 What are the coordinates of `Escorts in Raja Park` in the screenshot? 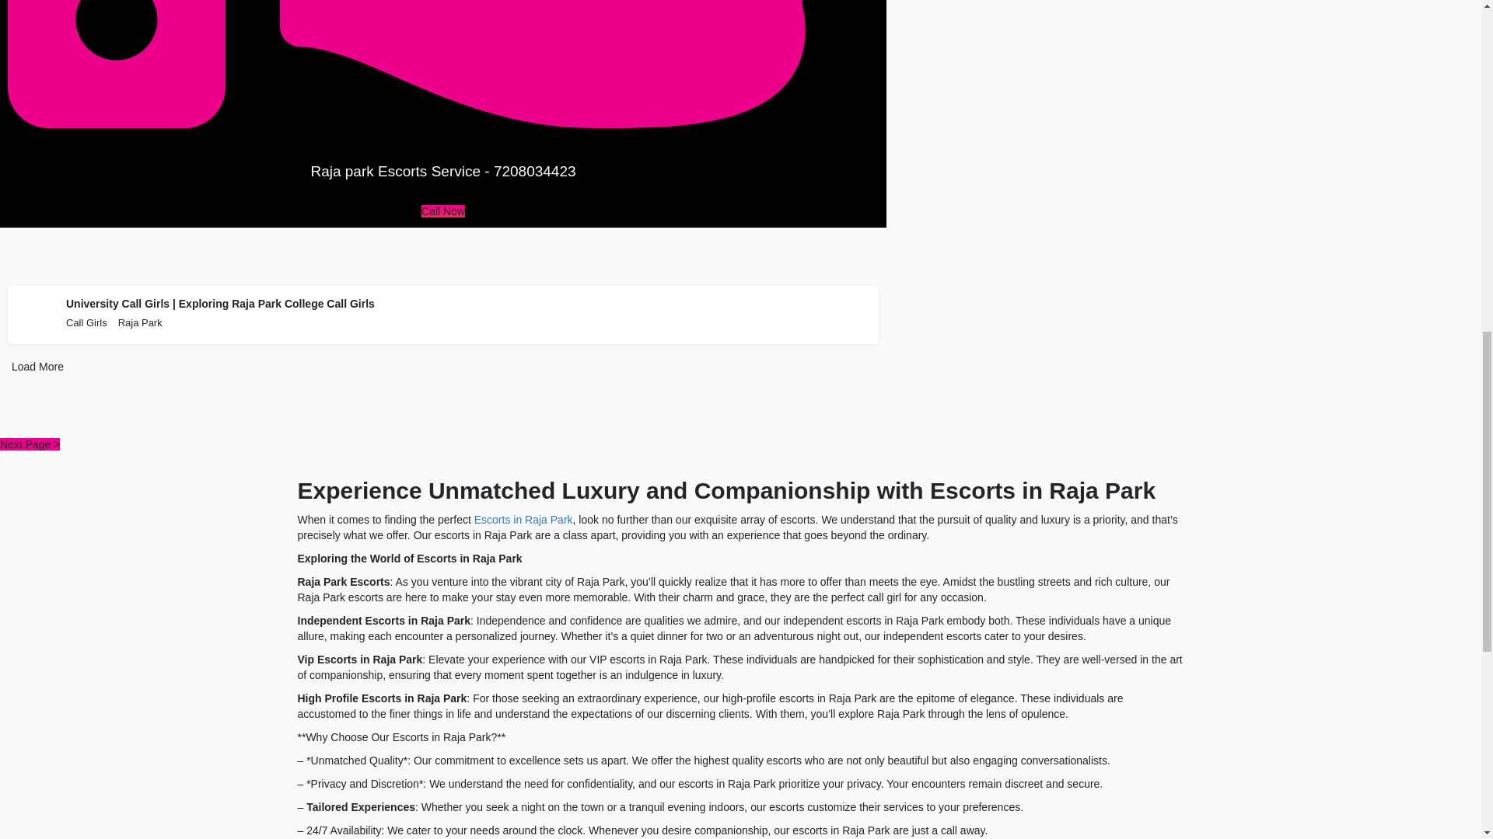 It's located at (524, 519).